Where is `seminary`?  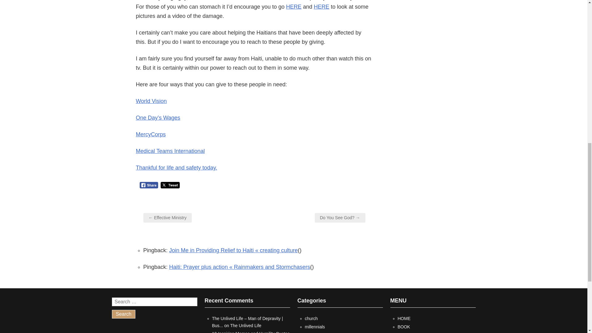
seminary is located at coordinates (313, 332).